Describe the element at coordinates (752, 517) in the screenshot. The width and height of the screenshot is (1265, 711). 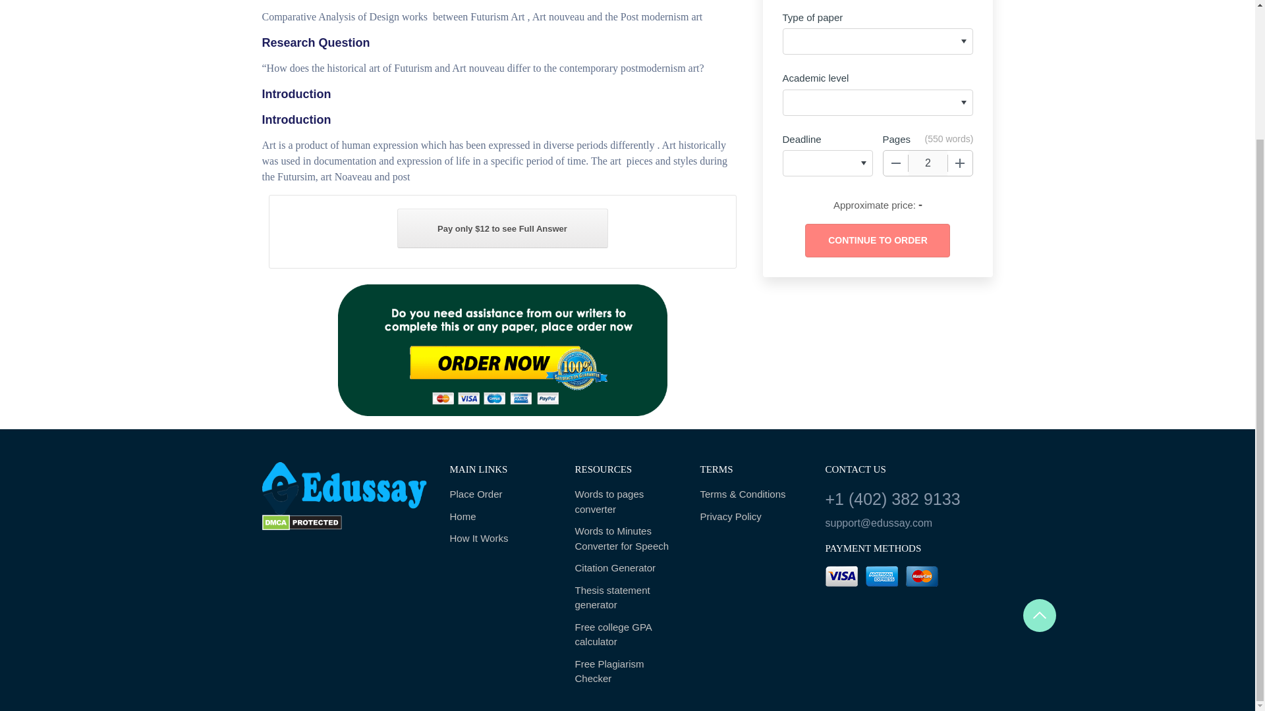
I see `Privacy Policy` at that location.